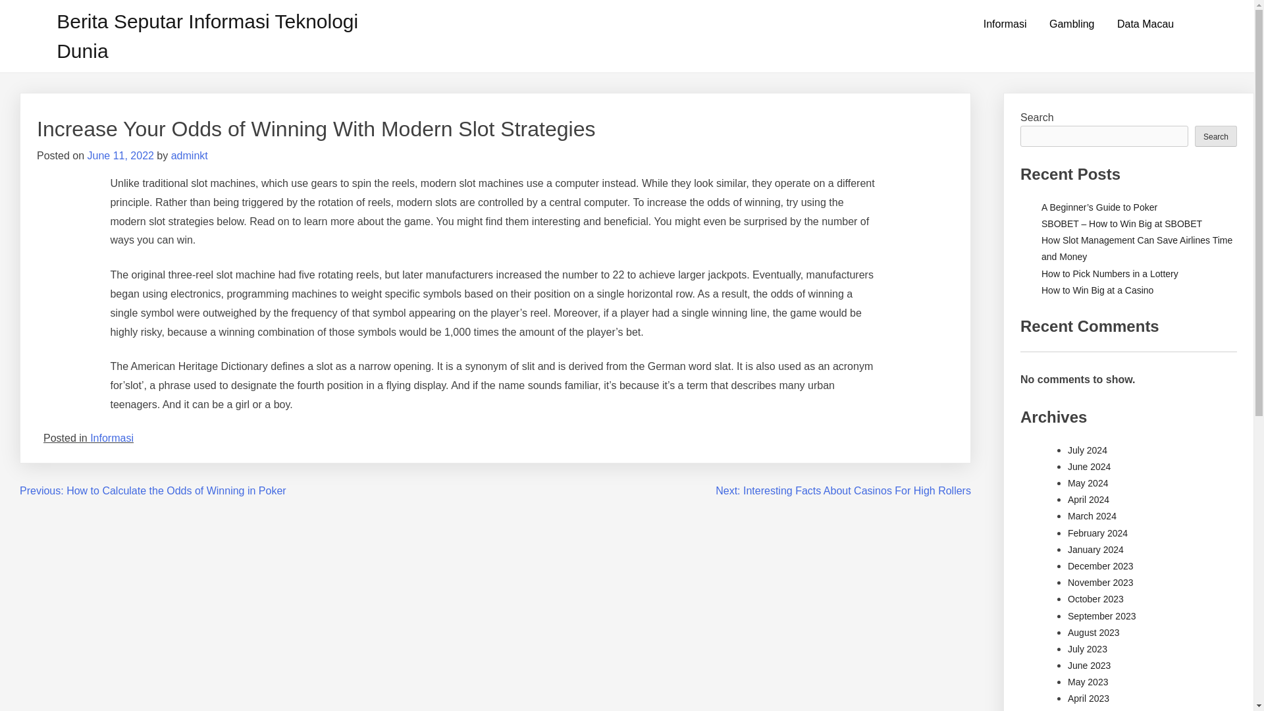 The image size is (1264, 711). What do you see at coordinates (1088, 649) in the screenshot?
I see `July 2023` at bounding box center [1088, 649].